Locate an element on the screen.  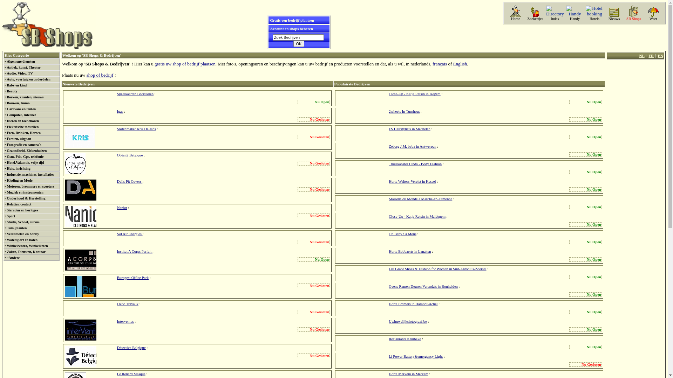
Sport is located at coordinates (11, 216).